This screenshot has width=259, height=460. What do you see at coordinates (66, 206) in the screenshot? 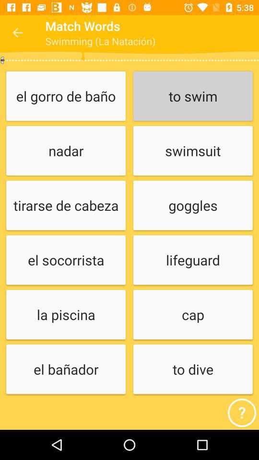
I see `choose the icon below nadar` at bounding box center [66, 206].